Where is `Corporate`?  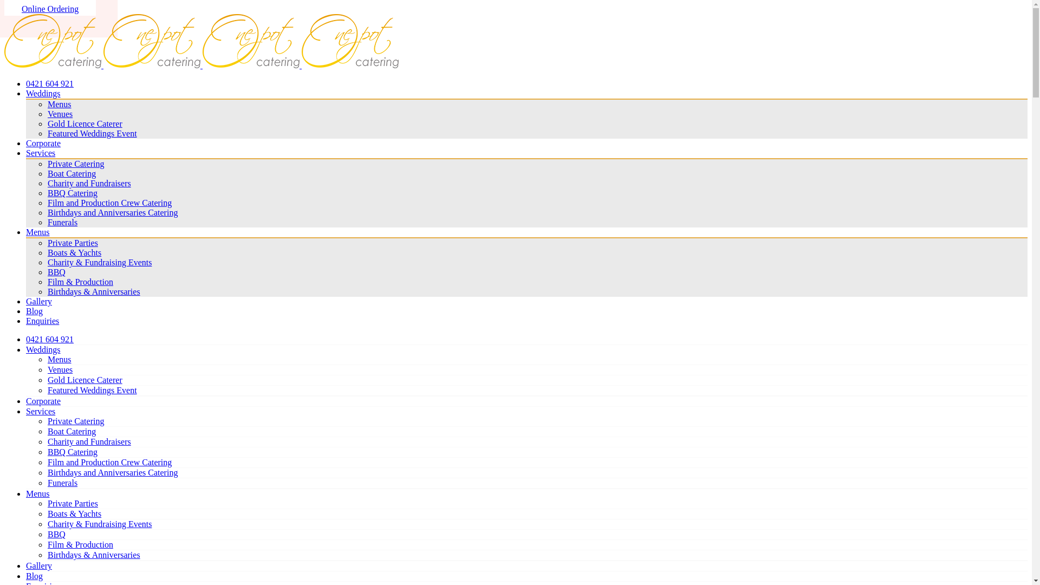 Corporate is located at coordinates (43, 401).